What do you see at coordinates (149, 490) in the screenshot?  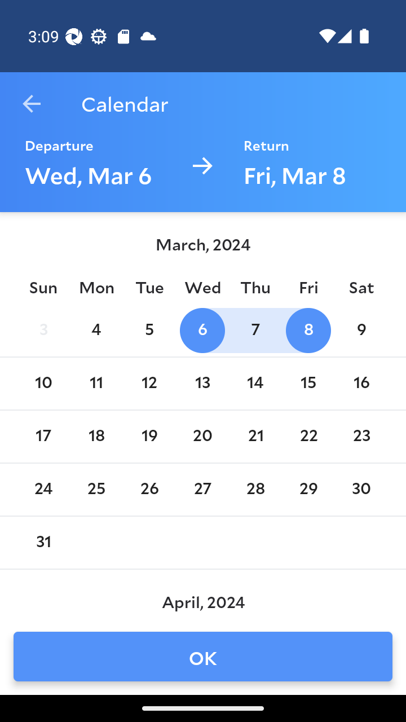 I see `26` at bounding box center [149, 490].